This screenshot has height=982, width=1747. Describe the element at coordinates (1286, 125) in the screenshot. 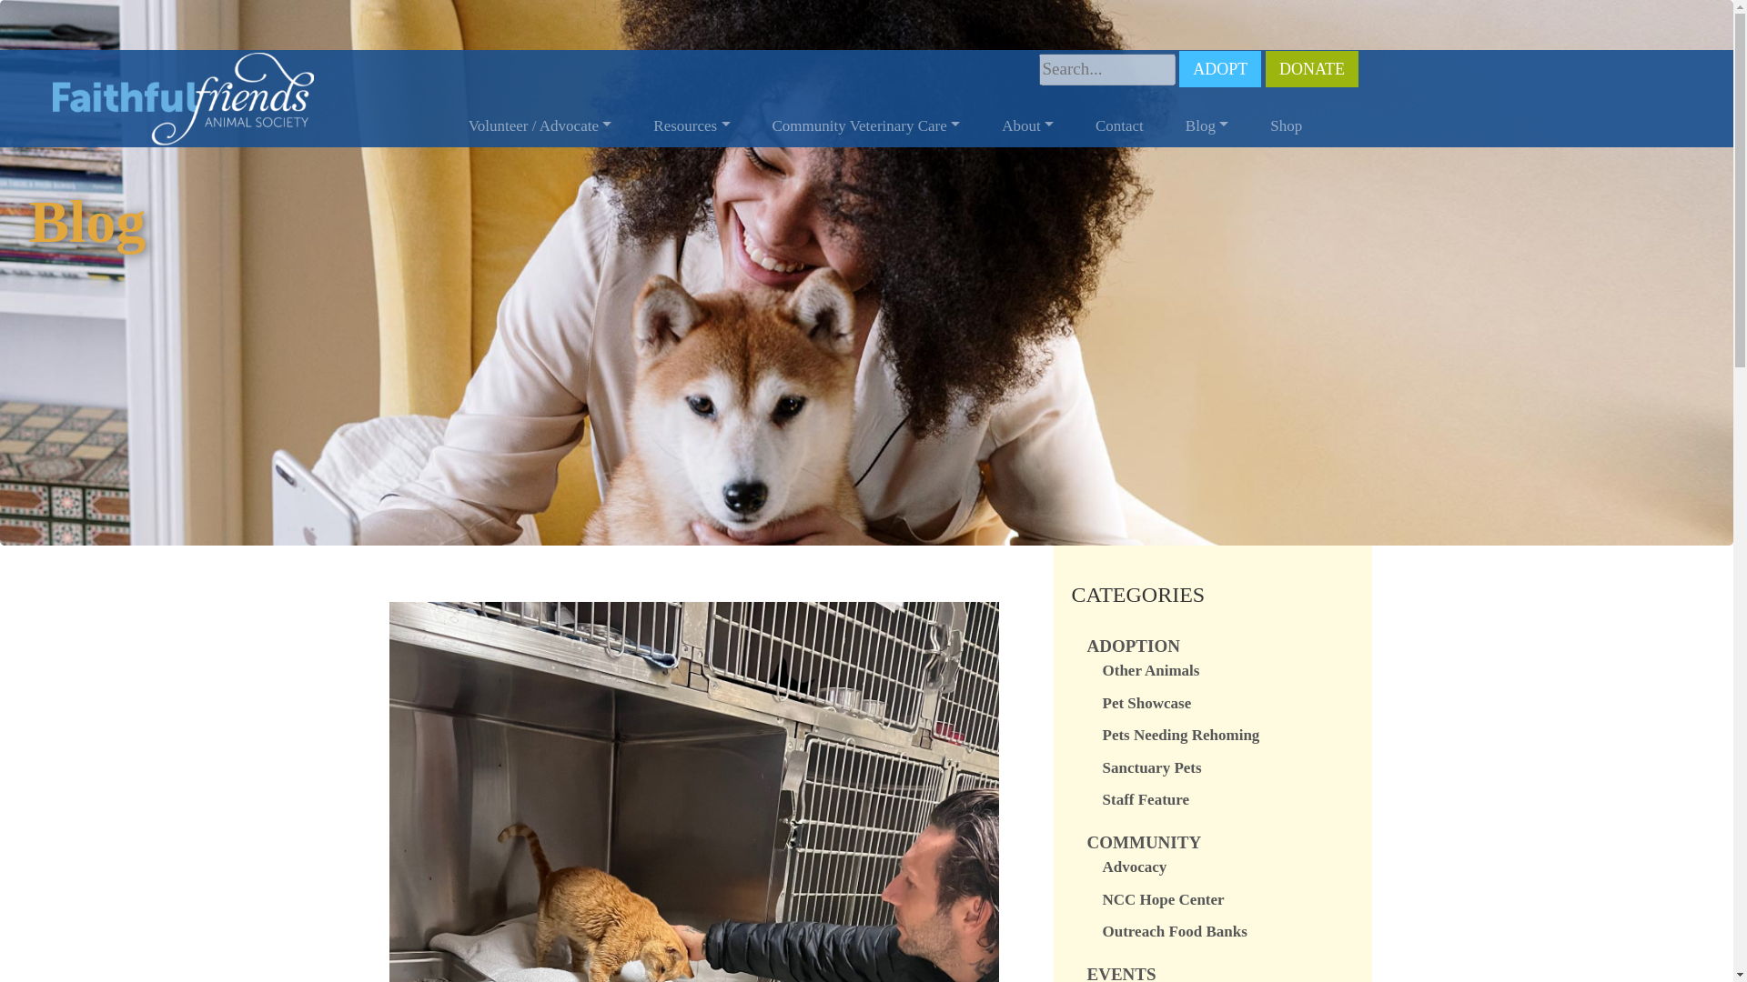

I see `Shop` at that location.